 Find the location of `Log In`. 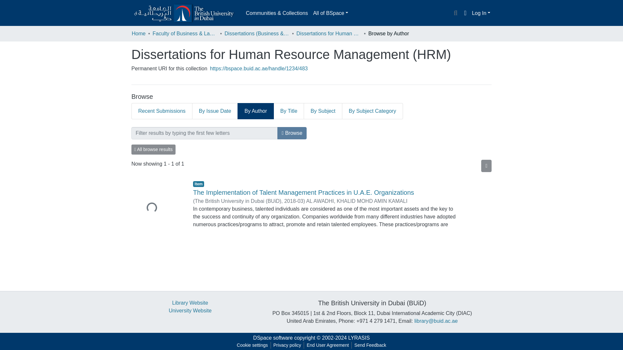

Log In is located at coordinates (481, 13).